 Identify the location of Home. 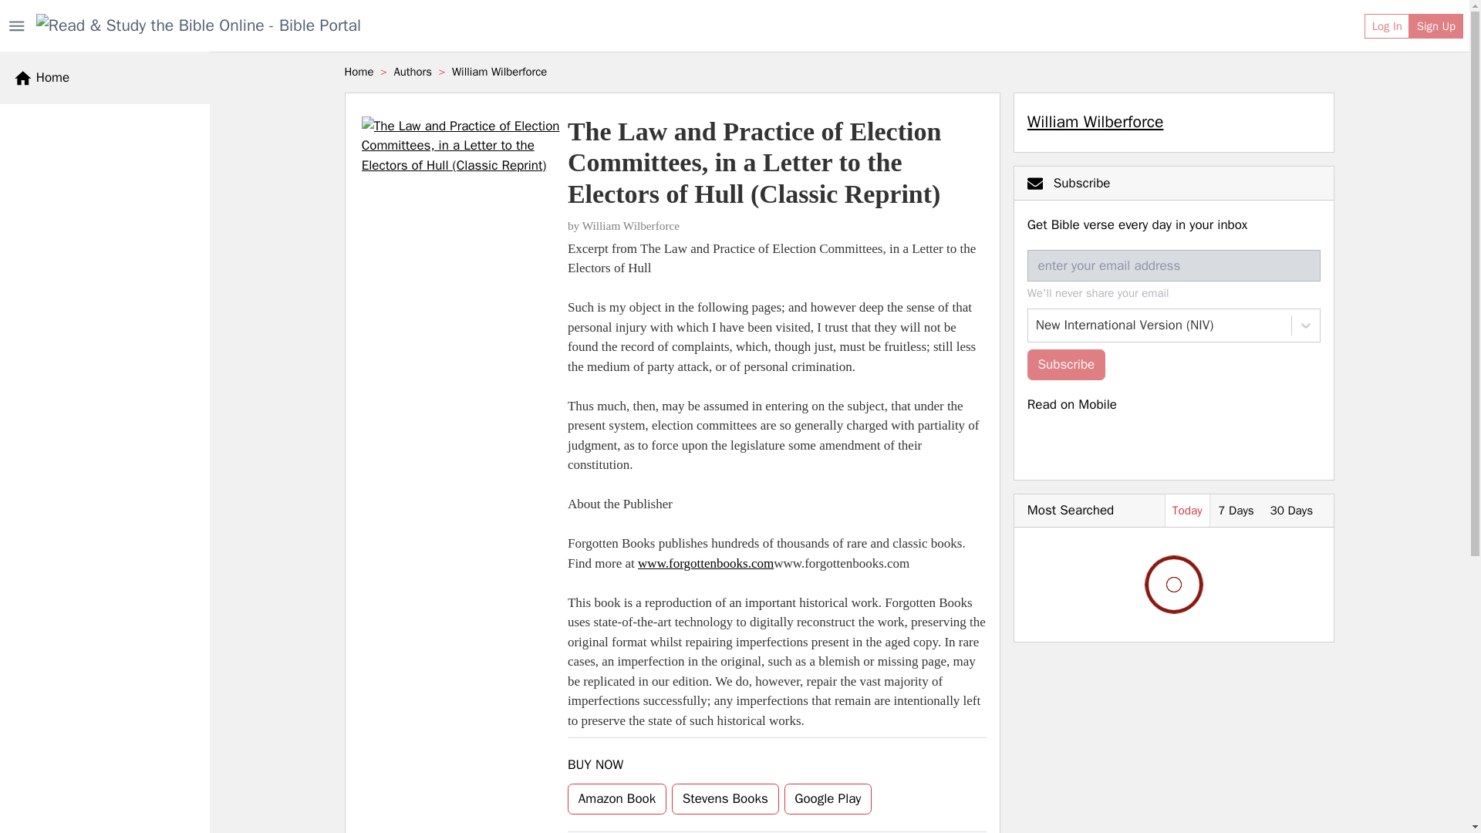
(42, 77).